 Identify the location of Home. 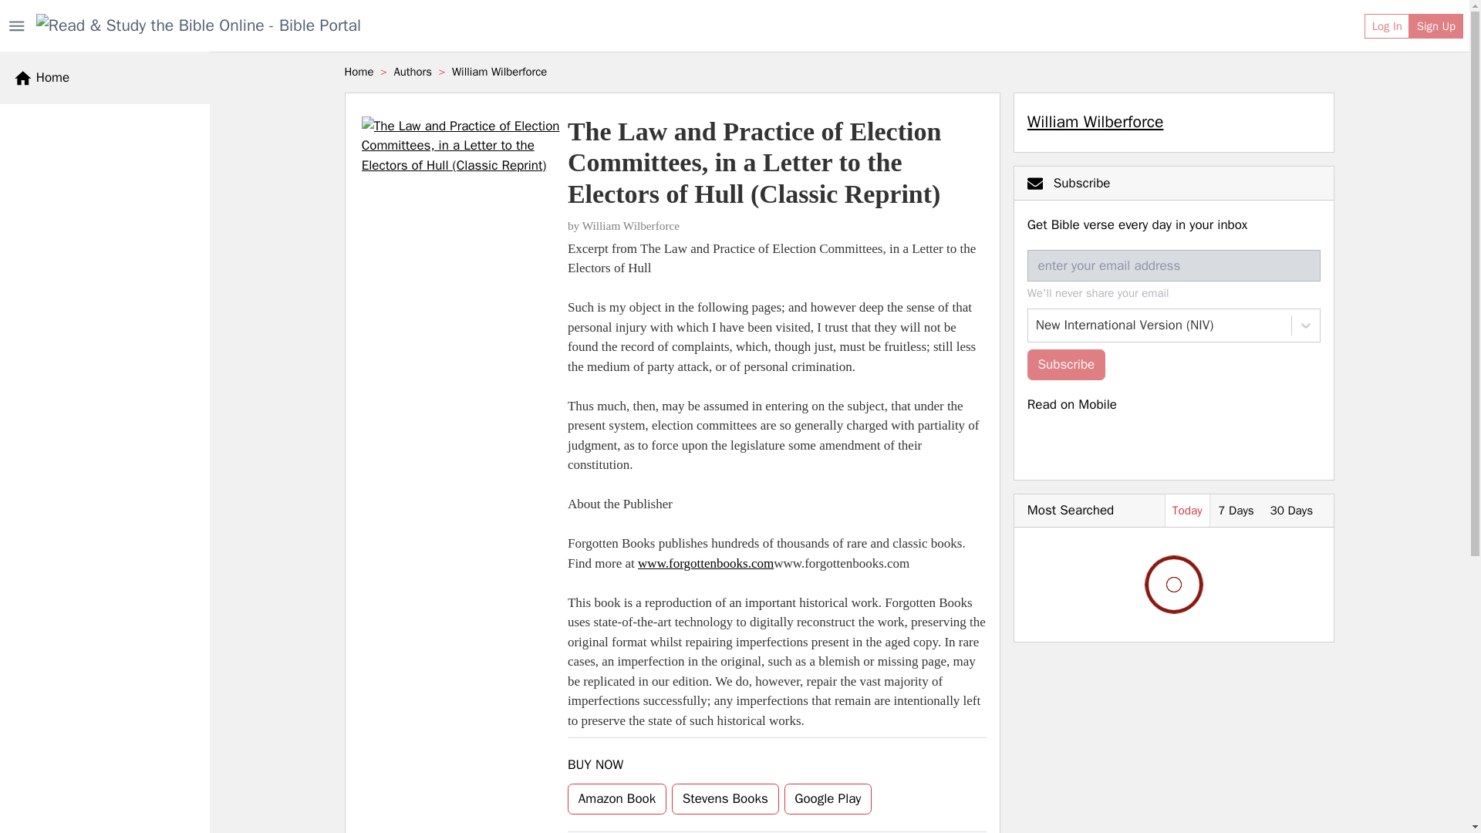
(42, 77).